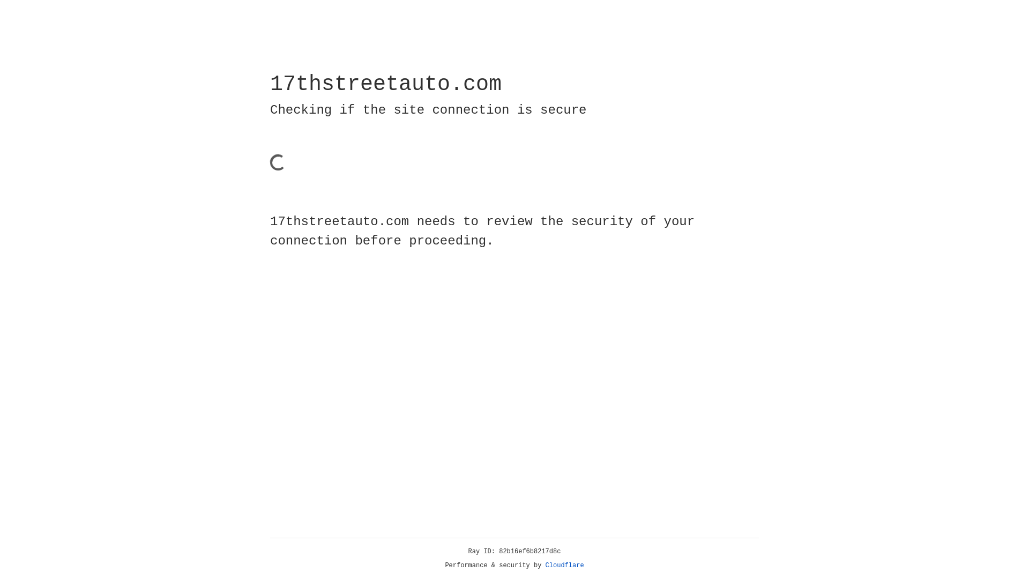 The height and width of the screenshot is (579, 1029). I want to click on Cloudflare, so click(565, 566).